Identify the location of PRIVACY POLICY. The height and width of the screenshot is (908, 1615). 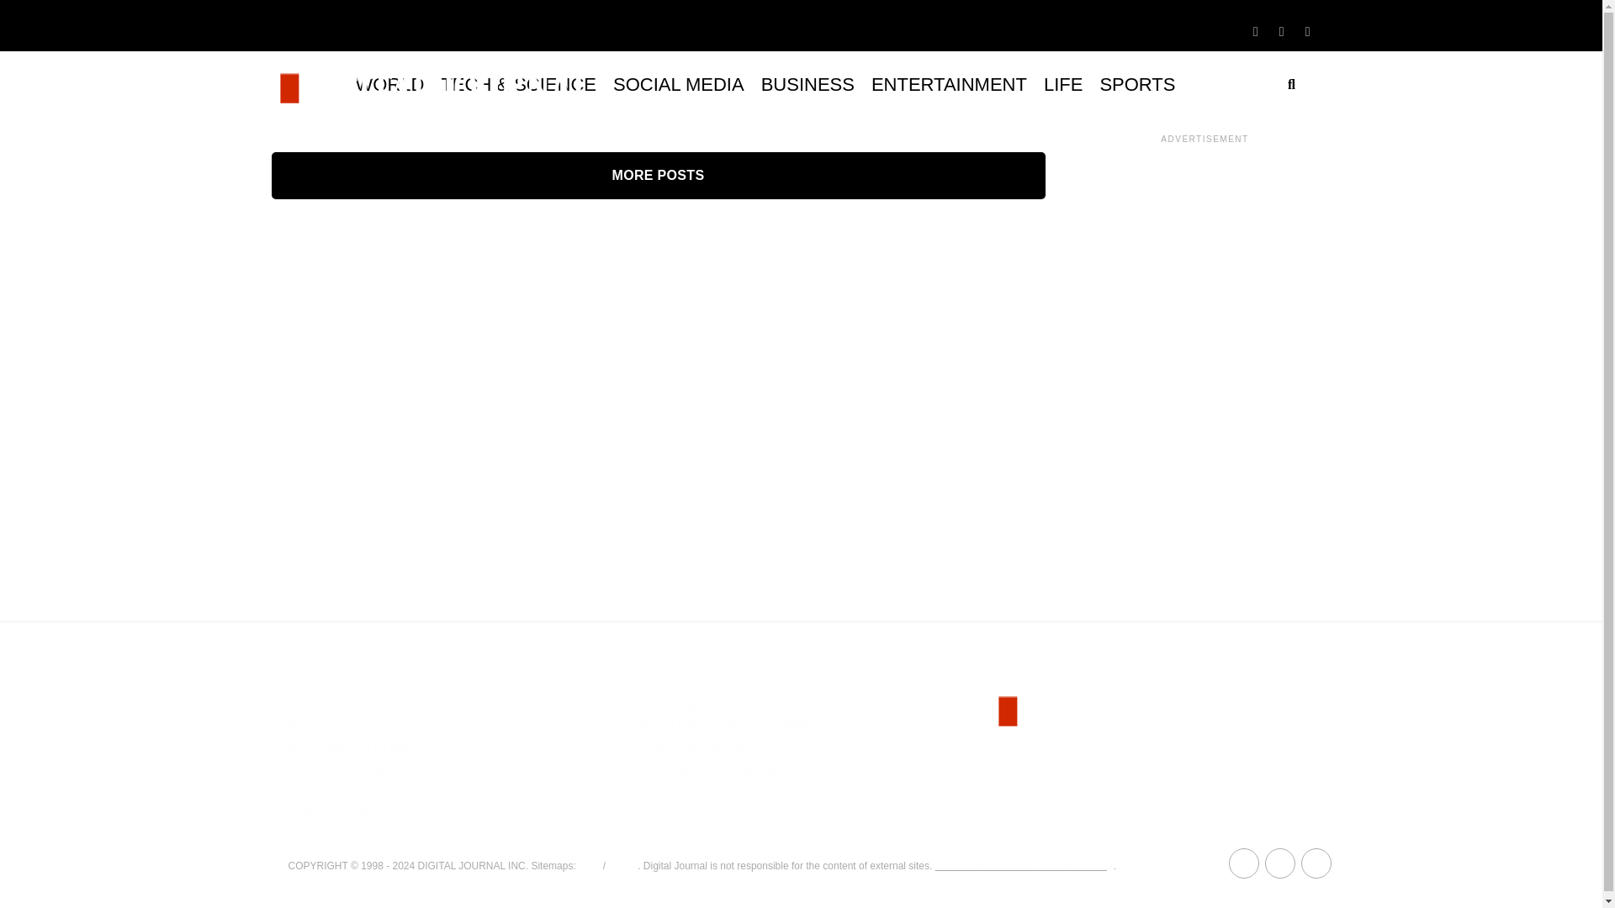
(340, 792).